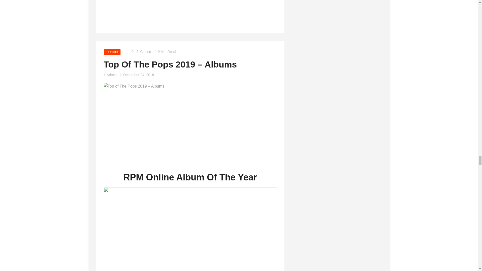 The width and height of the screenshot is (482, 271). Describe the element at coordinates (129, 52) in the screenshot. I see `Like this` at that location.